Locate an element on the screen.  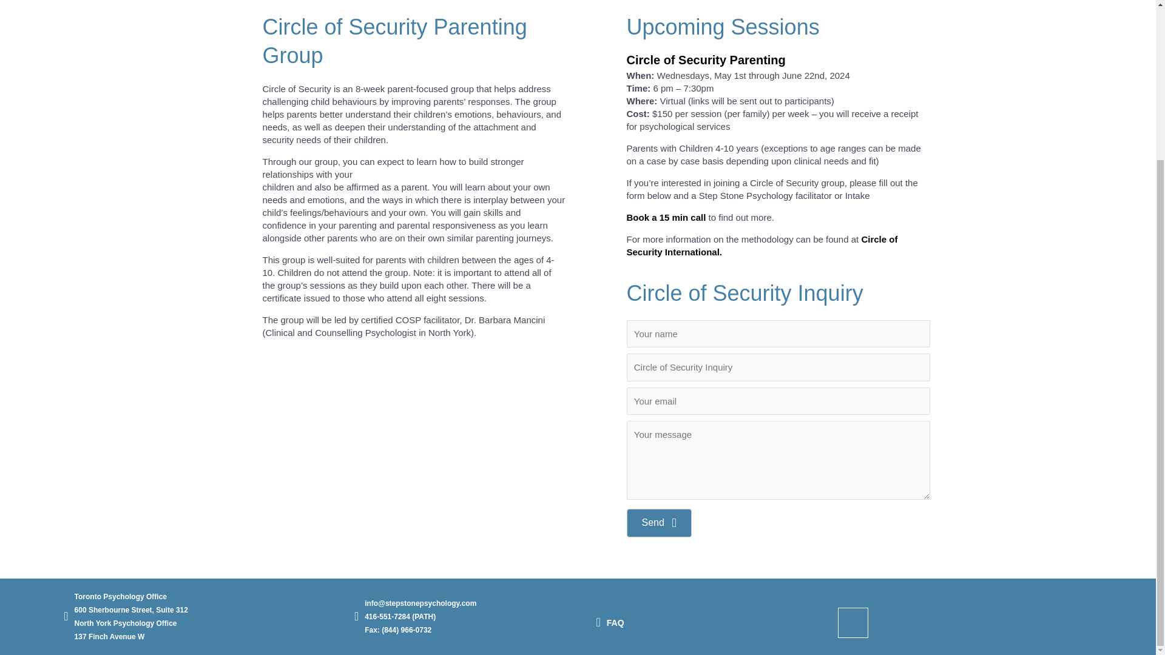
Book a 15 min call is located at coordinates (666, 217).